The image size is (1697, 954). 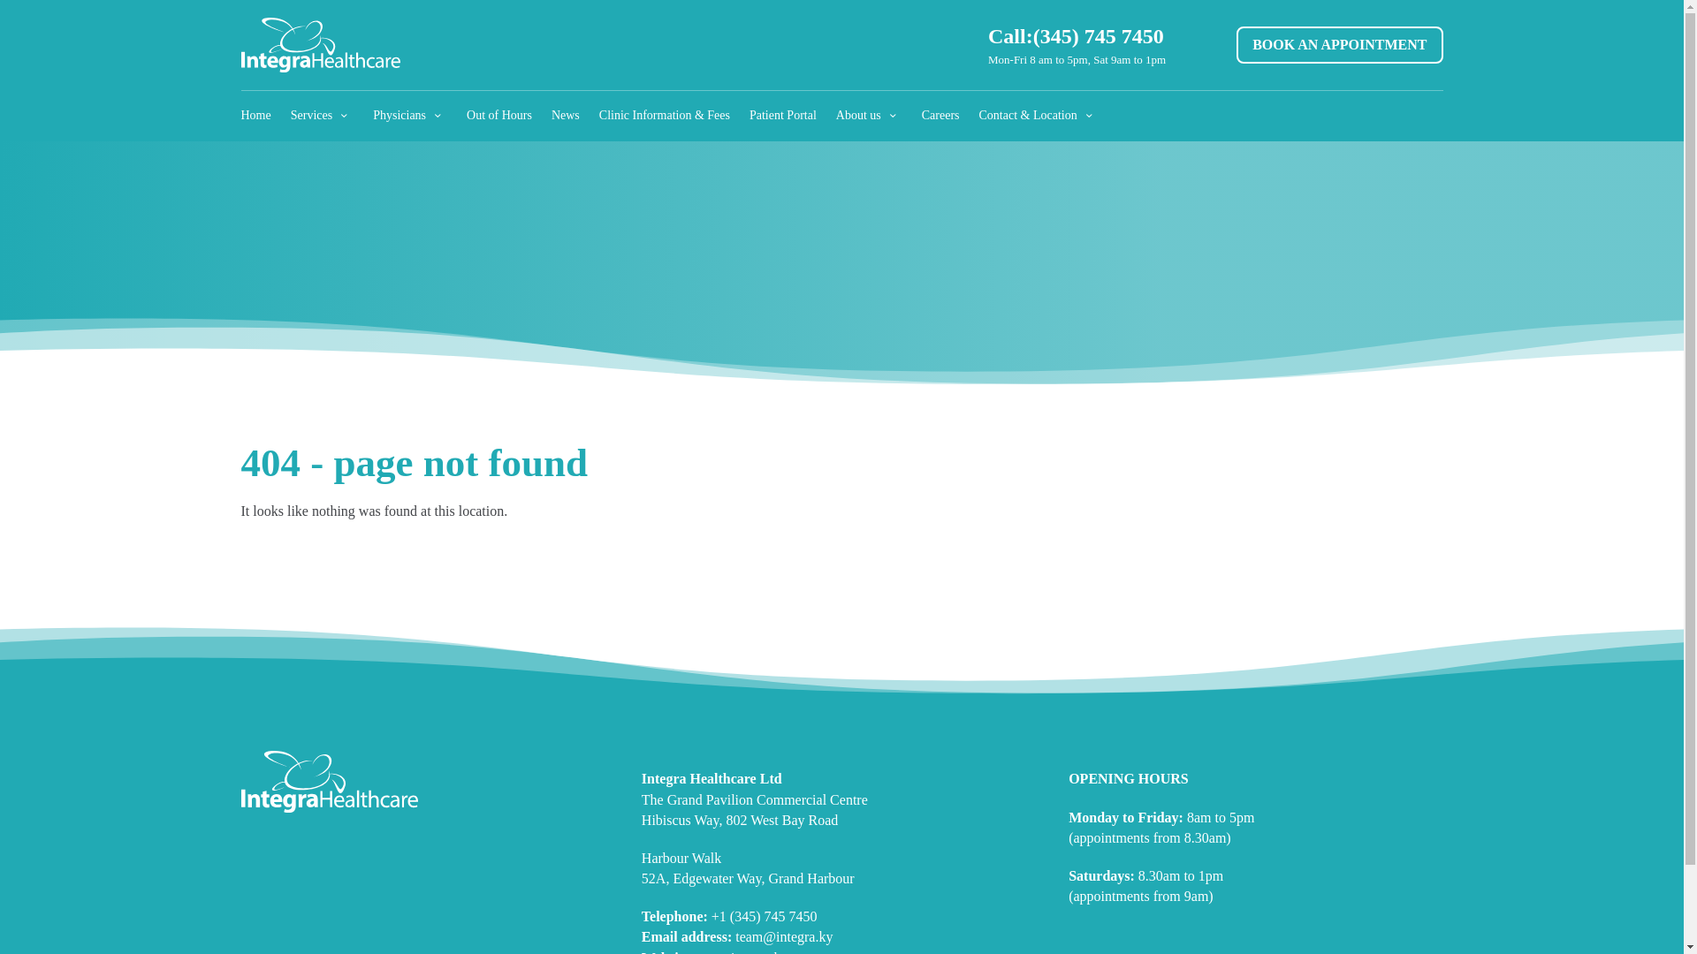 What do you see at coordinates (1340, 45) in the screenshot?
I see `BOOK AN APPOINTMENT` at bounding box center [1340, 45].